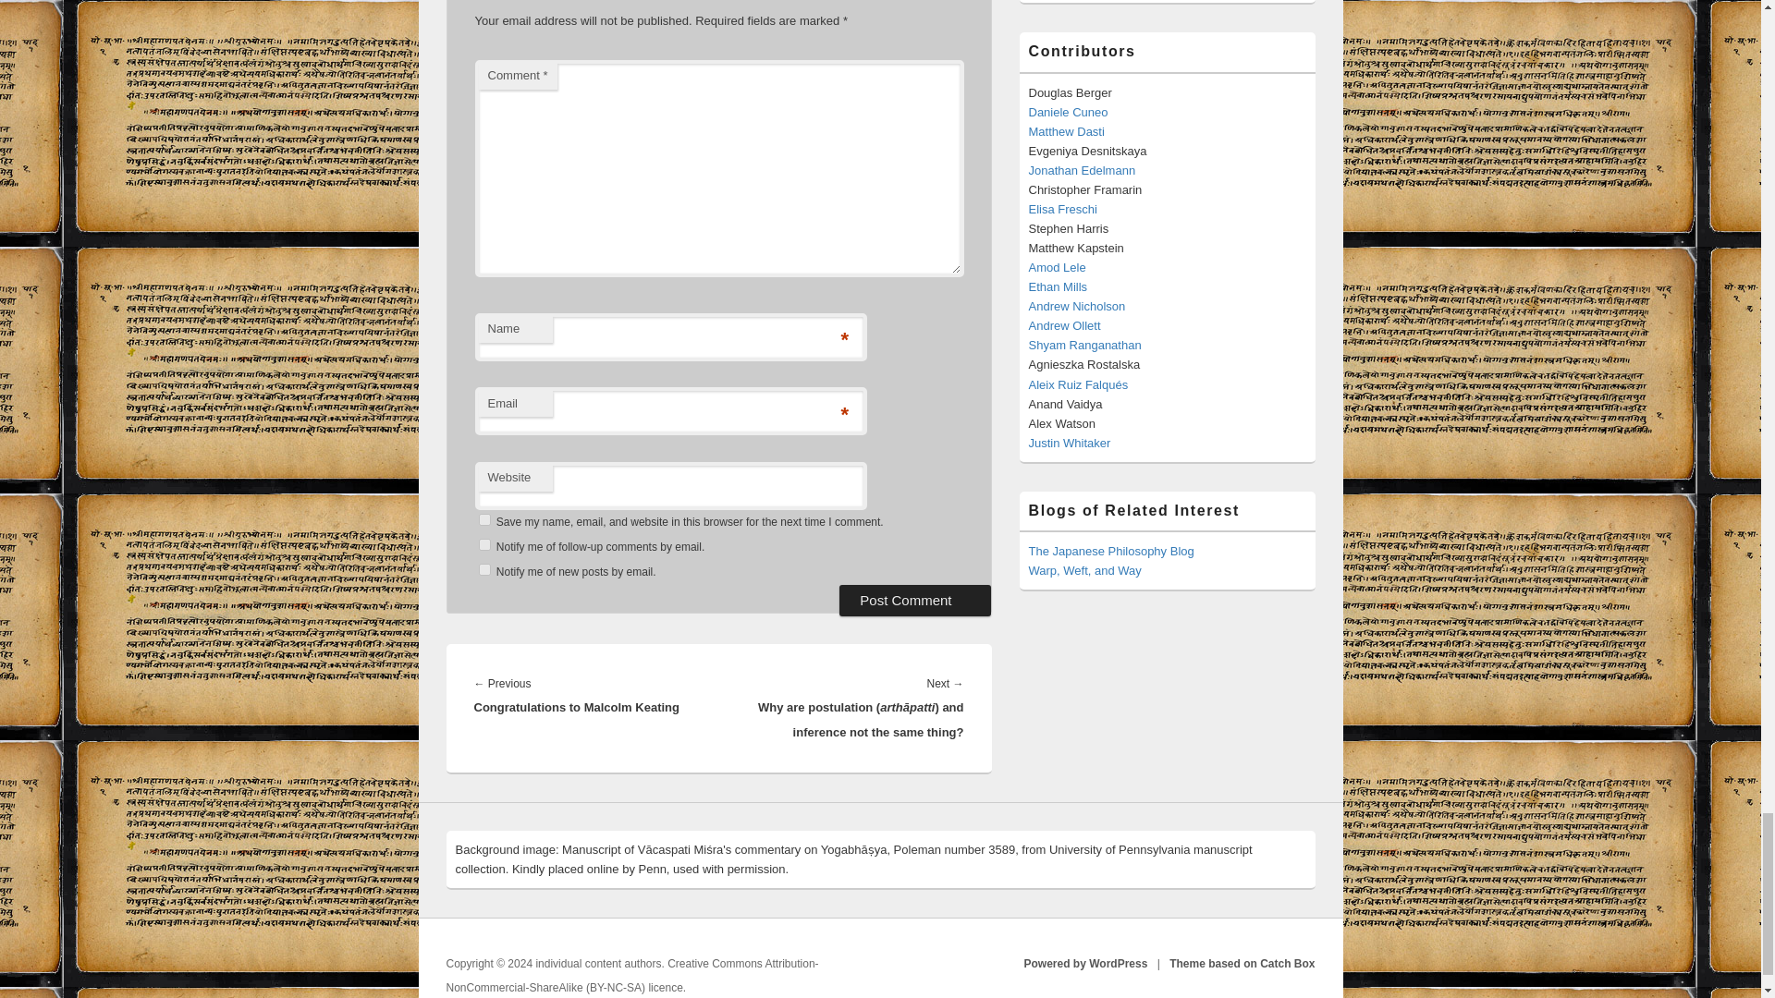  Describe the element at coordinates (484, 545) in the screenshot. I see `subscribe` at that location.